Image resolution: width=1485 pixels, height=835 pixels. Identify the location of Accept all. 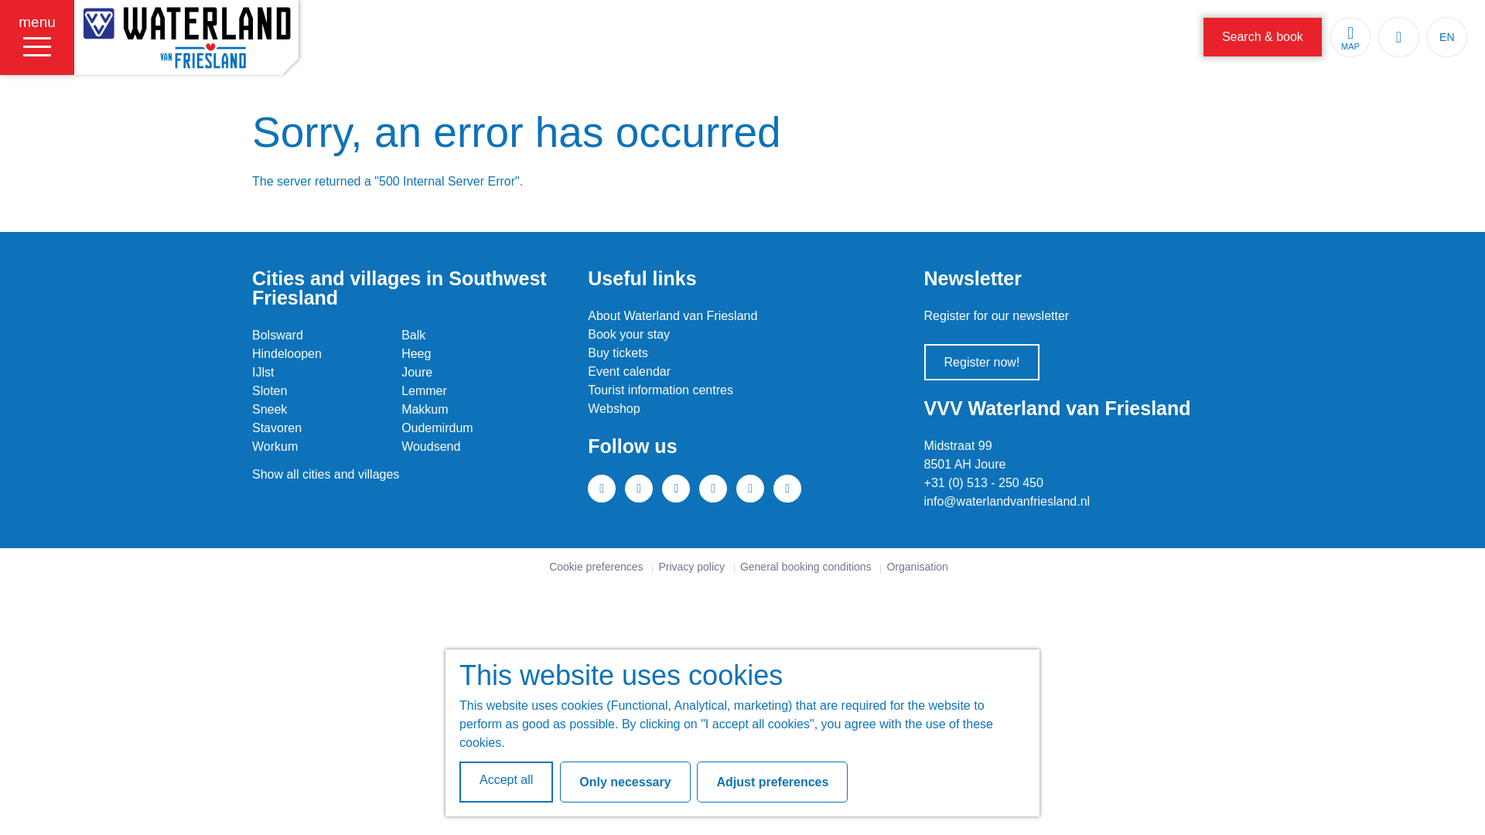
(506, 781).